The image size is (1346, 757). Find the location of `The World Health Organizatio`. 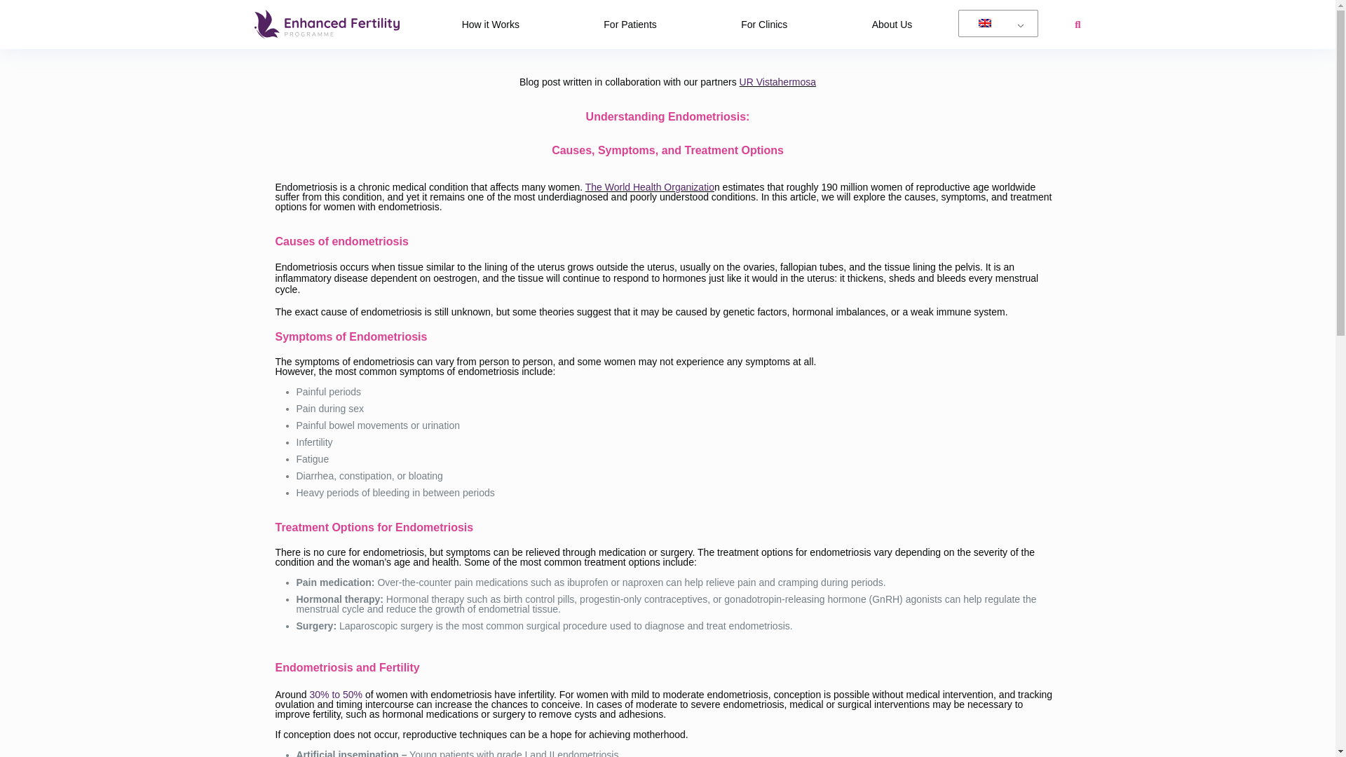

The World Health Organizatio is located at coordinates (650, 187).